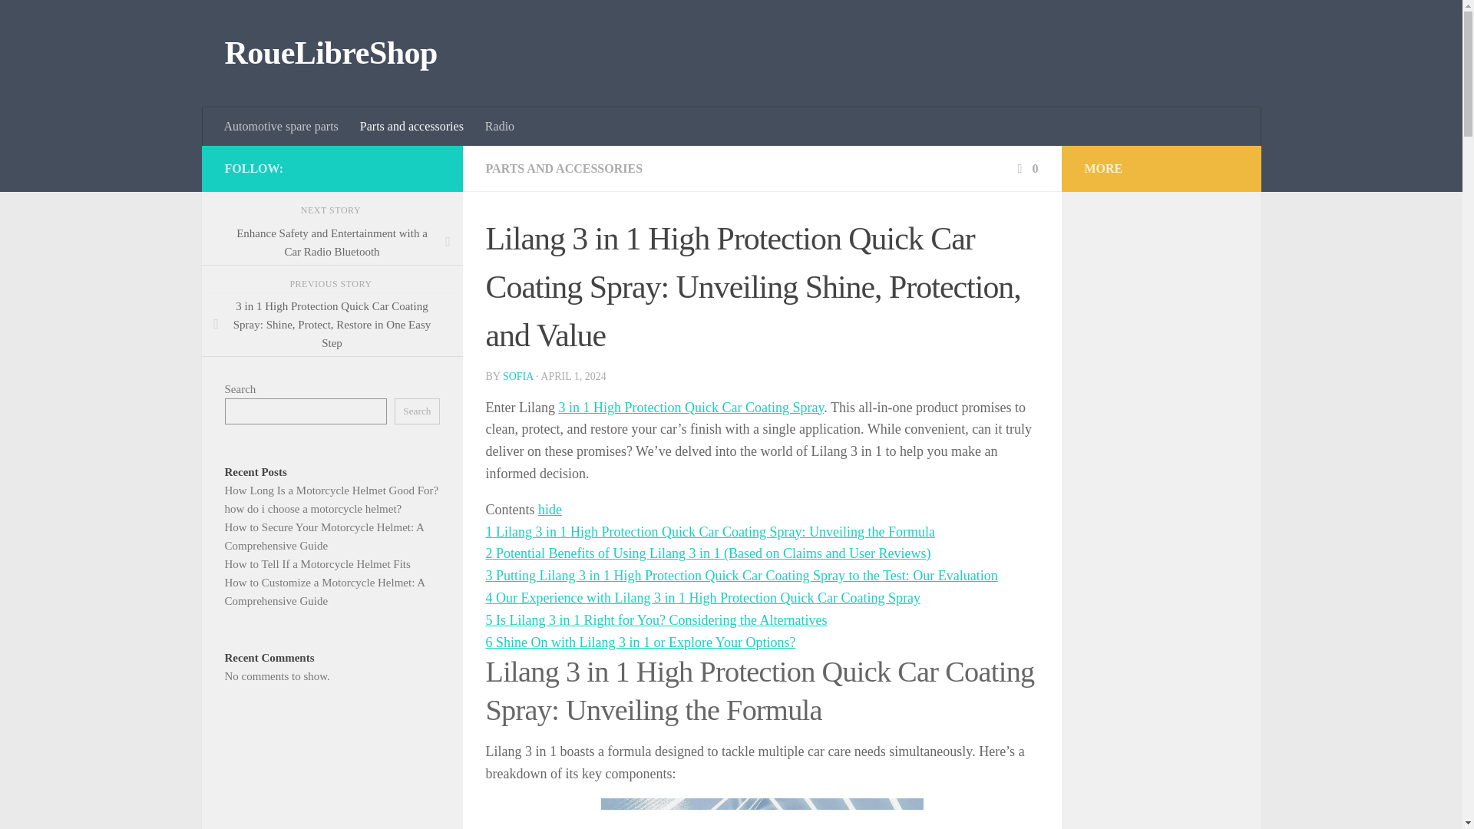 This screenshot has height=829, width=1474. I want to click on Parts and accessories, so click(411, 127).